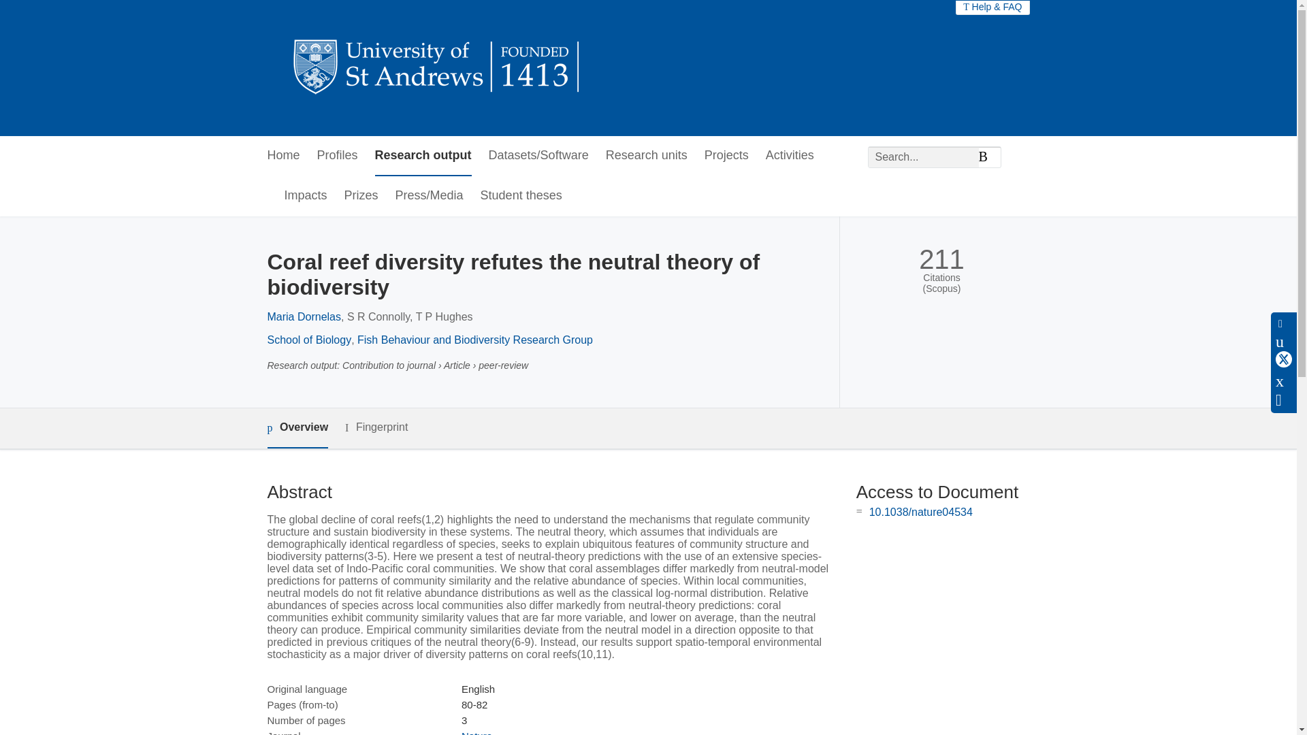  What do you see at coordinates (297, 428) in the screenshot?
I see `Overview` at bounding box center [297, 428].